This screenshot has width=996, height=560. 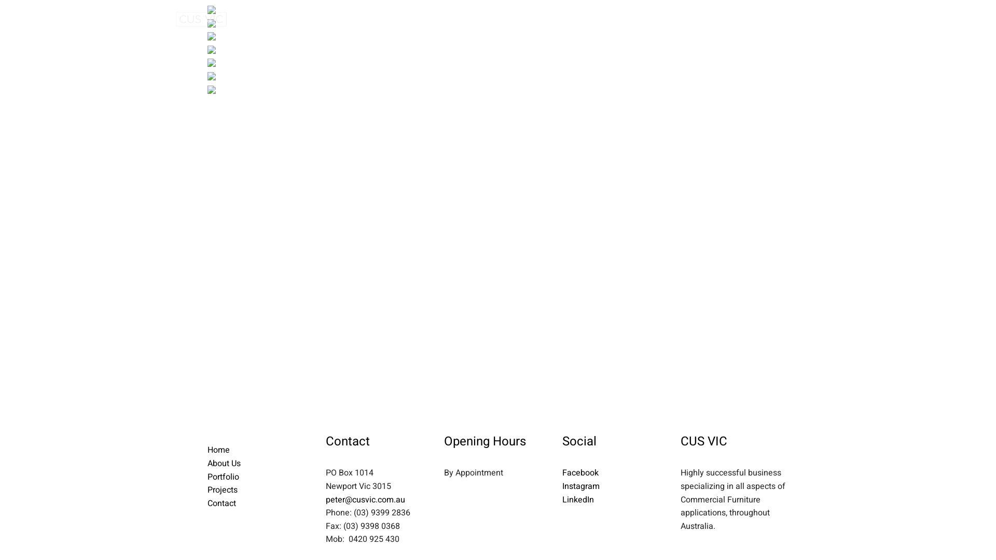 What do you see at coordinates (578, 500) in the screenshot?
I see `LinkedIn` at bounding box center [578, 500].